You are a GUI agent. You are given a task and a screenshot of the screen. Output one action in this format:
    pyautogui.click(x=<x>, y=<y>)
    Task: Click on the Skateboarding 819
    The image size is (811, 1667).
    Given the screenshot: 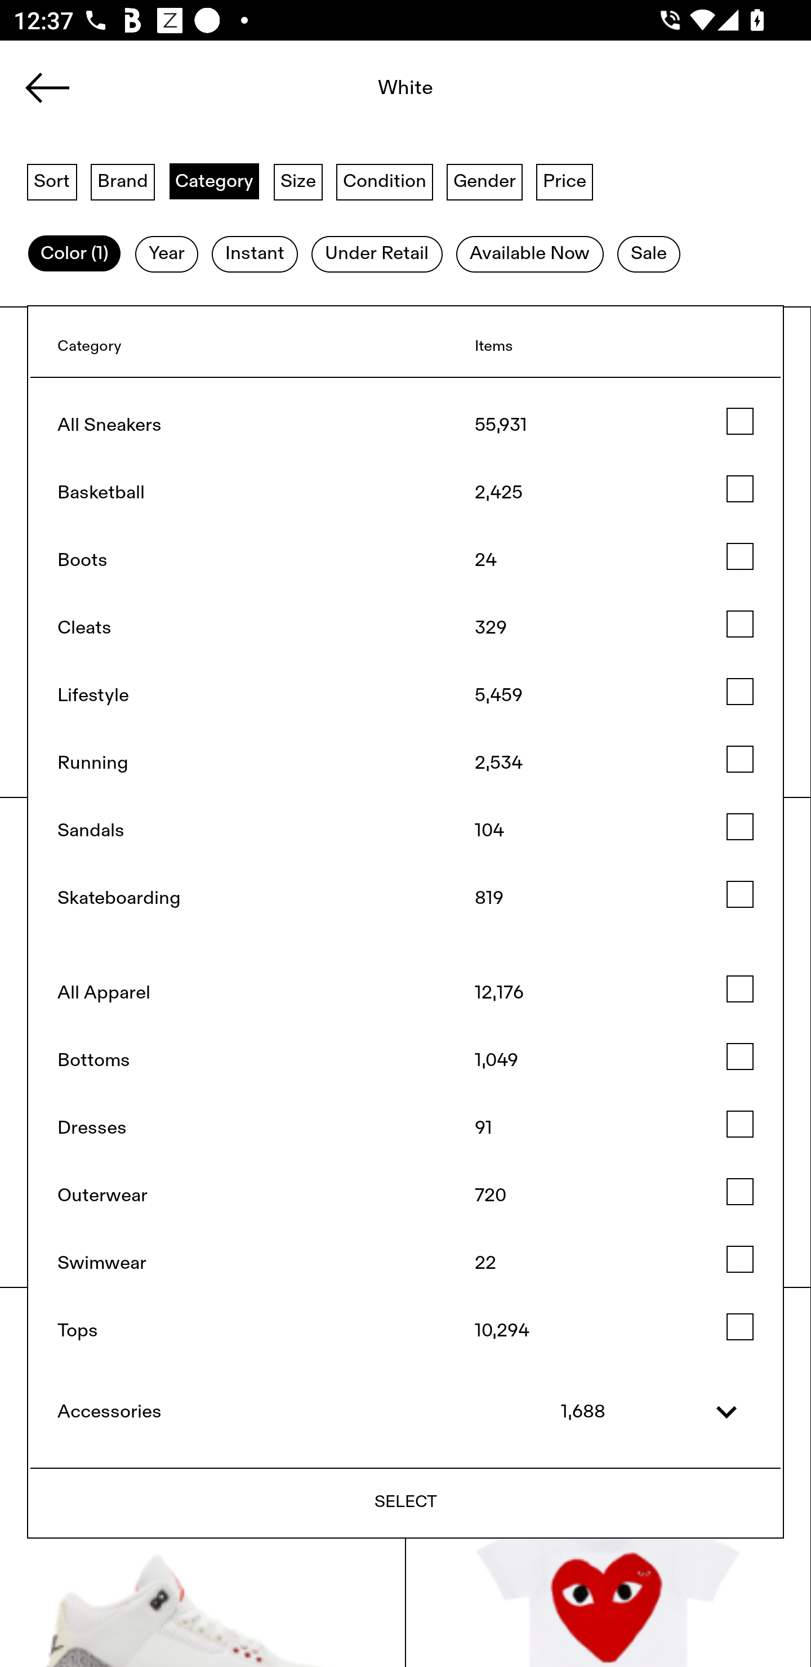 What is the action you would take?
    pyautogui.click(x=405, y=898)
    